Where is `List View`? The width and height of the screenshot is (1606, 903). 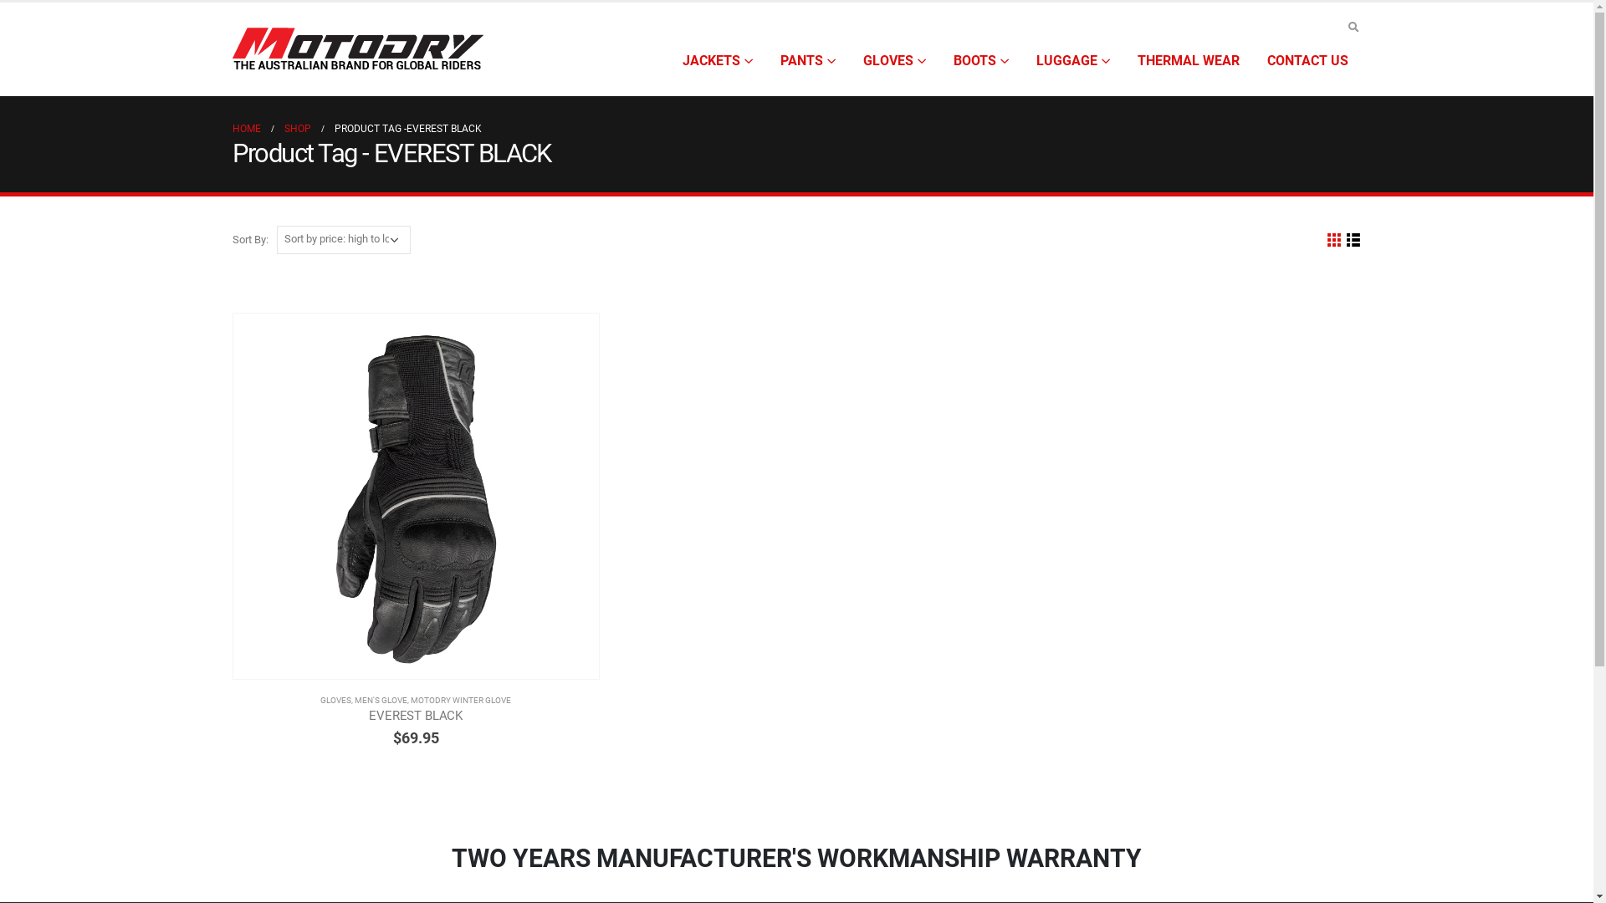
List View is located at coordinates (1353, 241).